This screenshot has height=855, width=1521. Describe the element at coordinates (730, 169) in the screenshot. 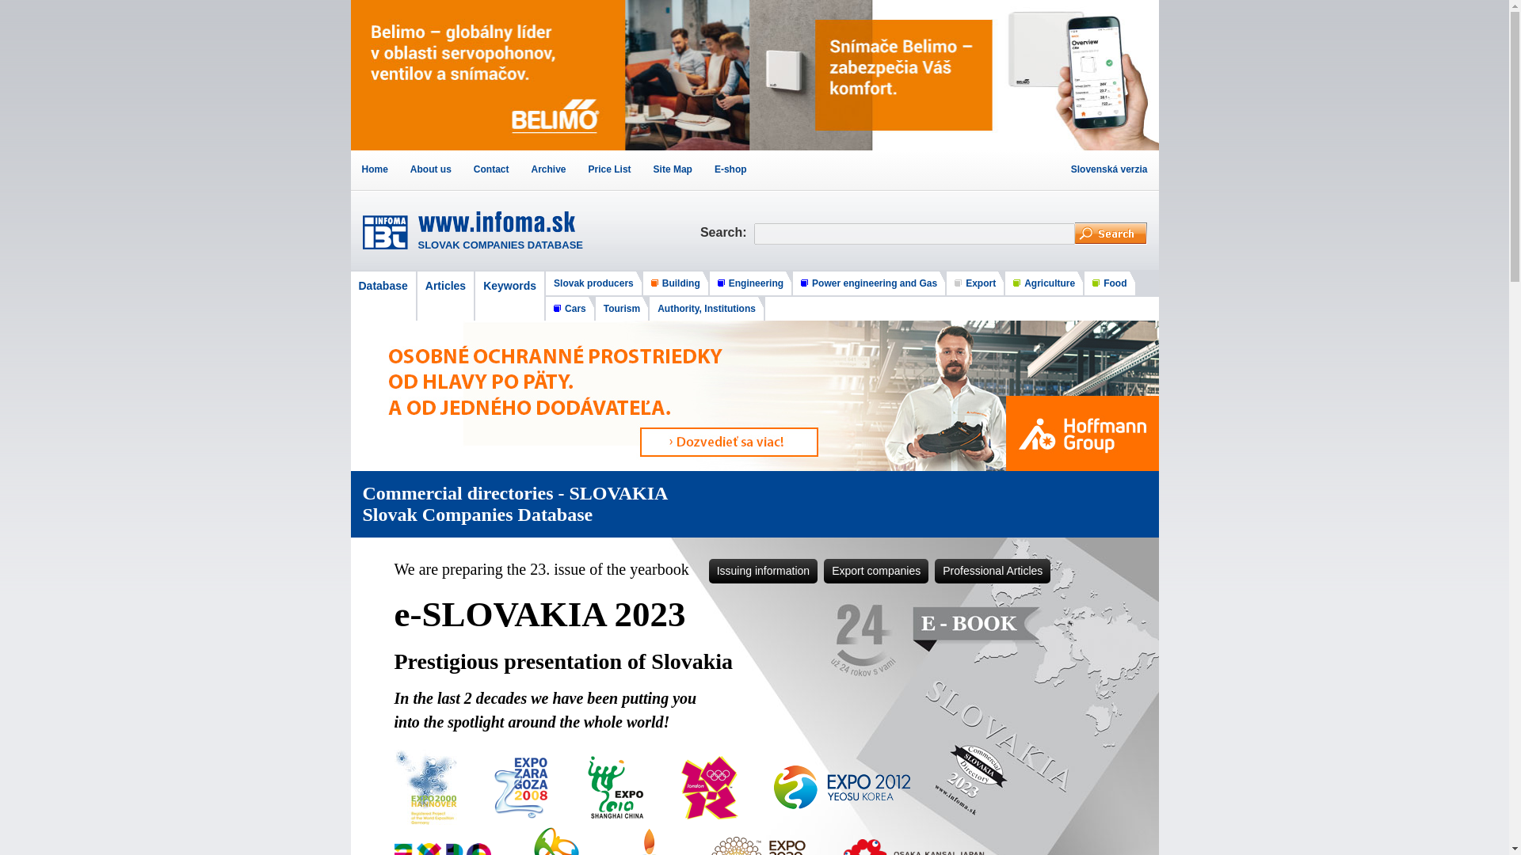

I see `E-shop` at that location.